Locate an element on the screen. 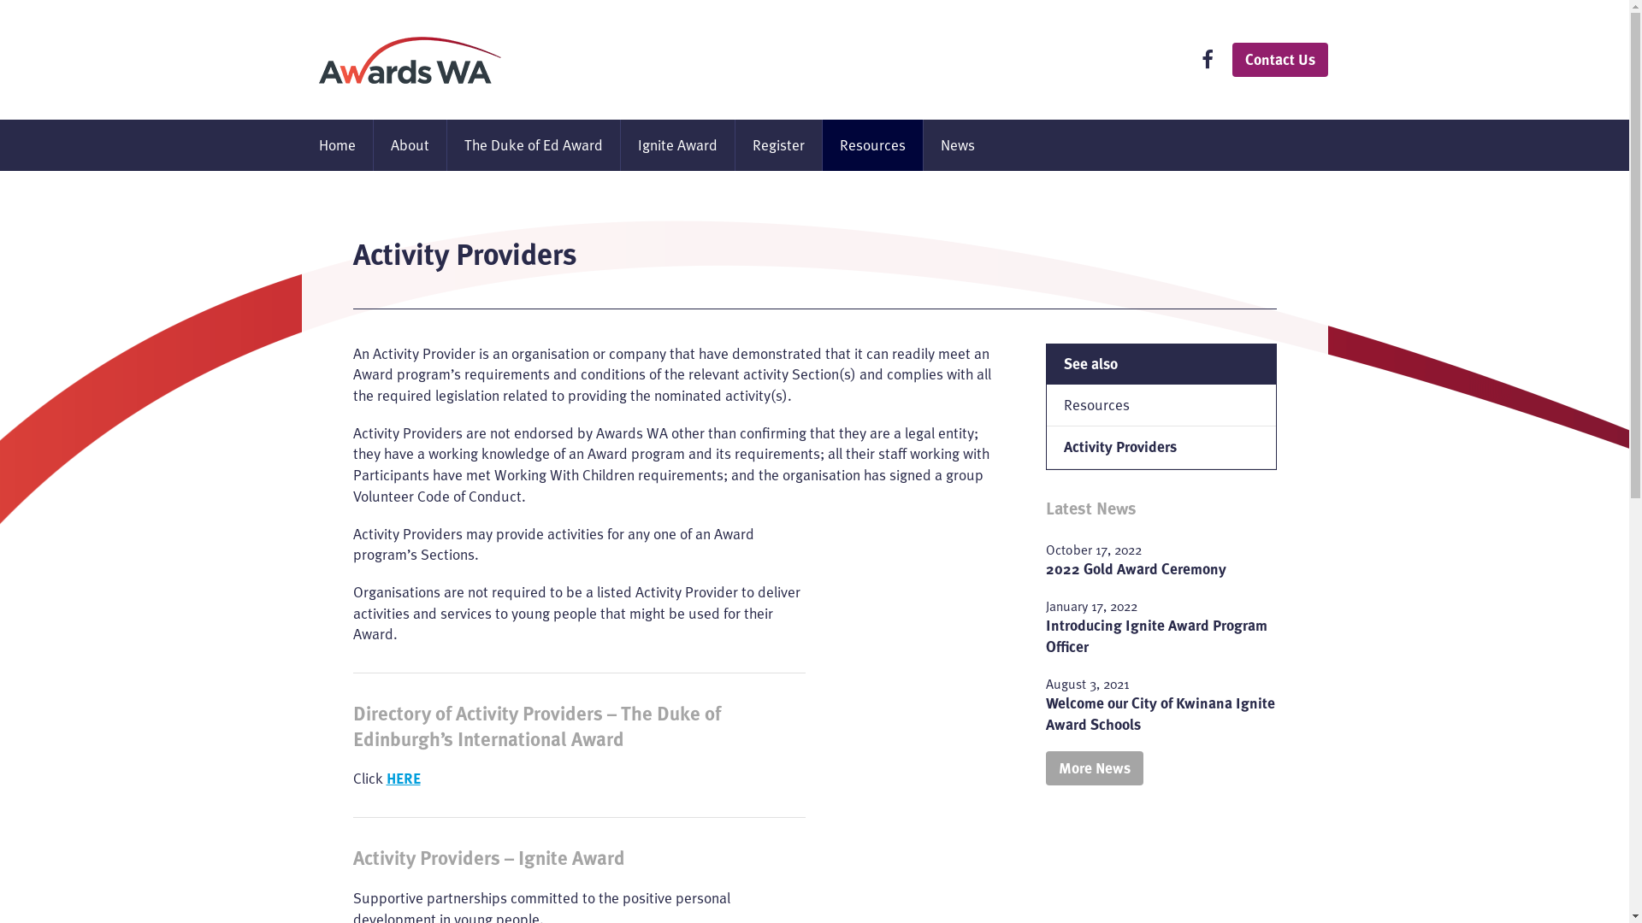 Image resolution: width=1642 pixels, height=923 pixels. News is located at coordinates (958, 145).